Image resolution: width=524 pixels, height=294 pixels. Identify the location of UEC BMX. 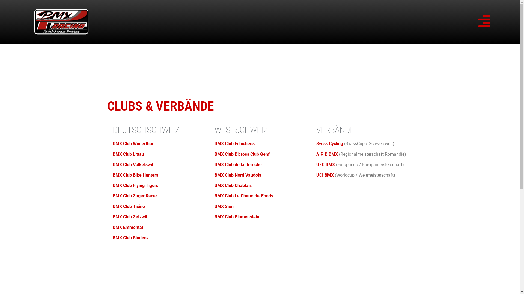
(326, 164).